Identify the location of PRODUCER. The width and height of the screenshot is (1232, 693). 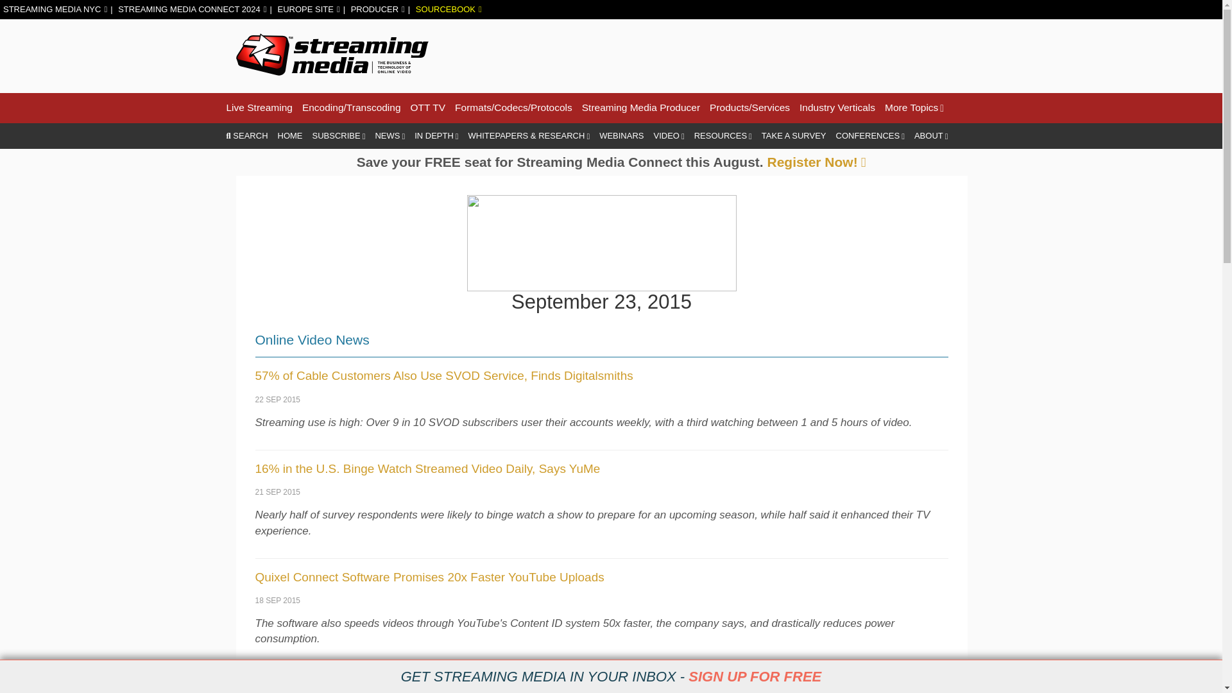
(378, 9).